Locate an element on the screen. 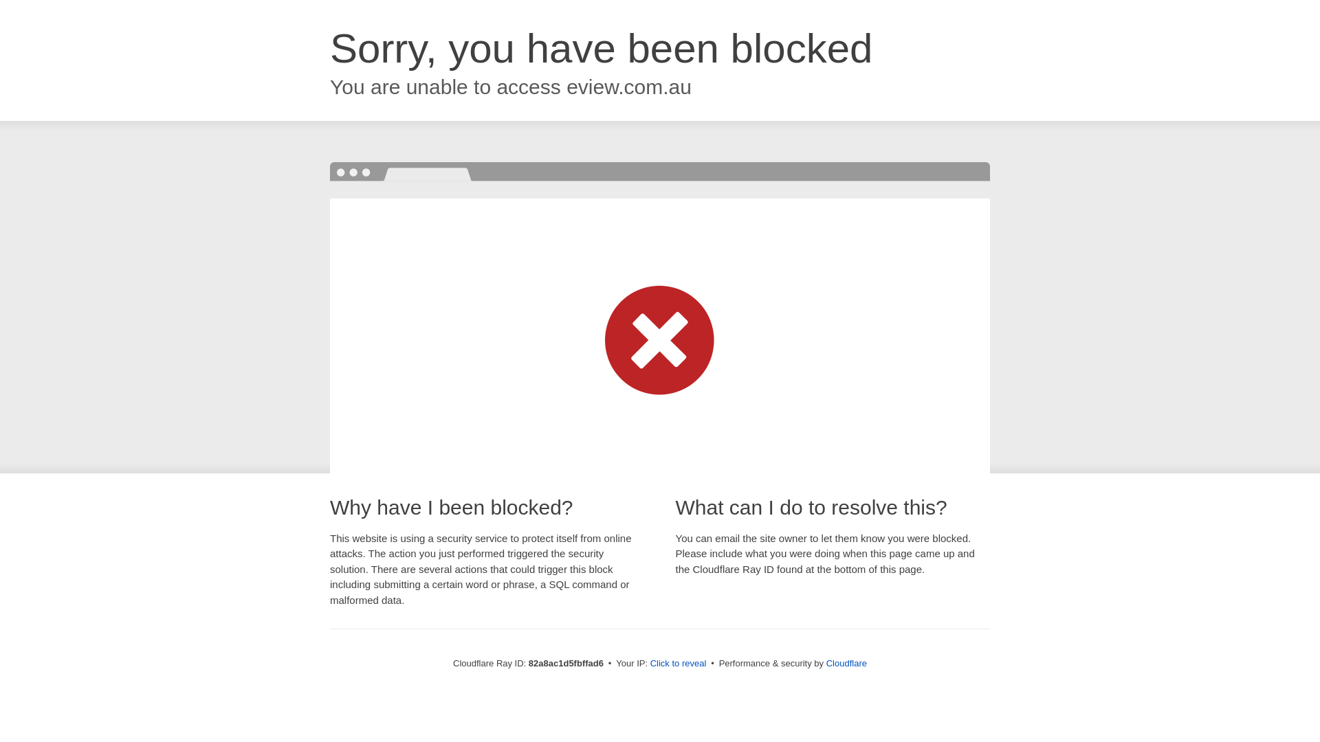 The image size is (1320, 742). Click to reveal is located at coordinates (679, 664).